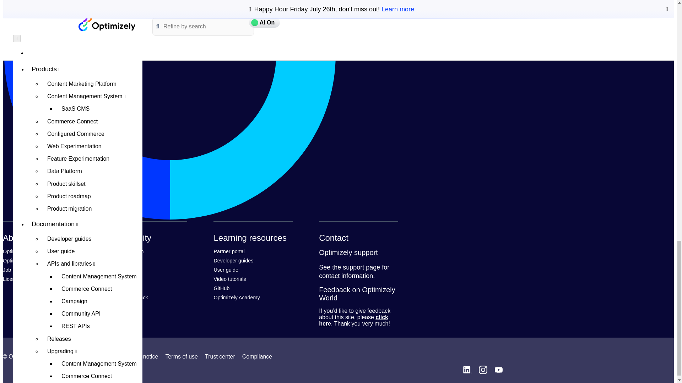 The height and width of the screenshot is (383, 682). What do you see at coordinates (126, 251) in the screenshot?
I see `OMVP program` at bounding box center [126, 251].